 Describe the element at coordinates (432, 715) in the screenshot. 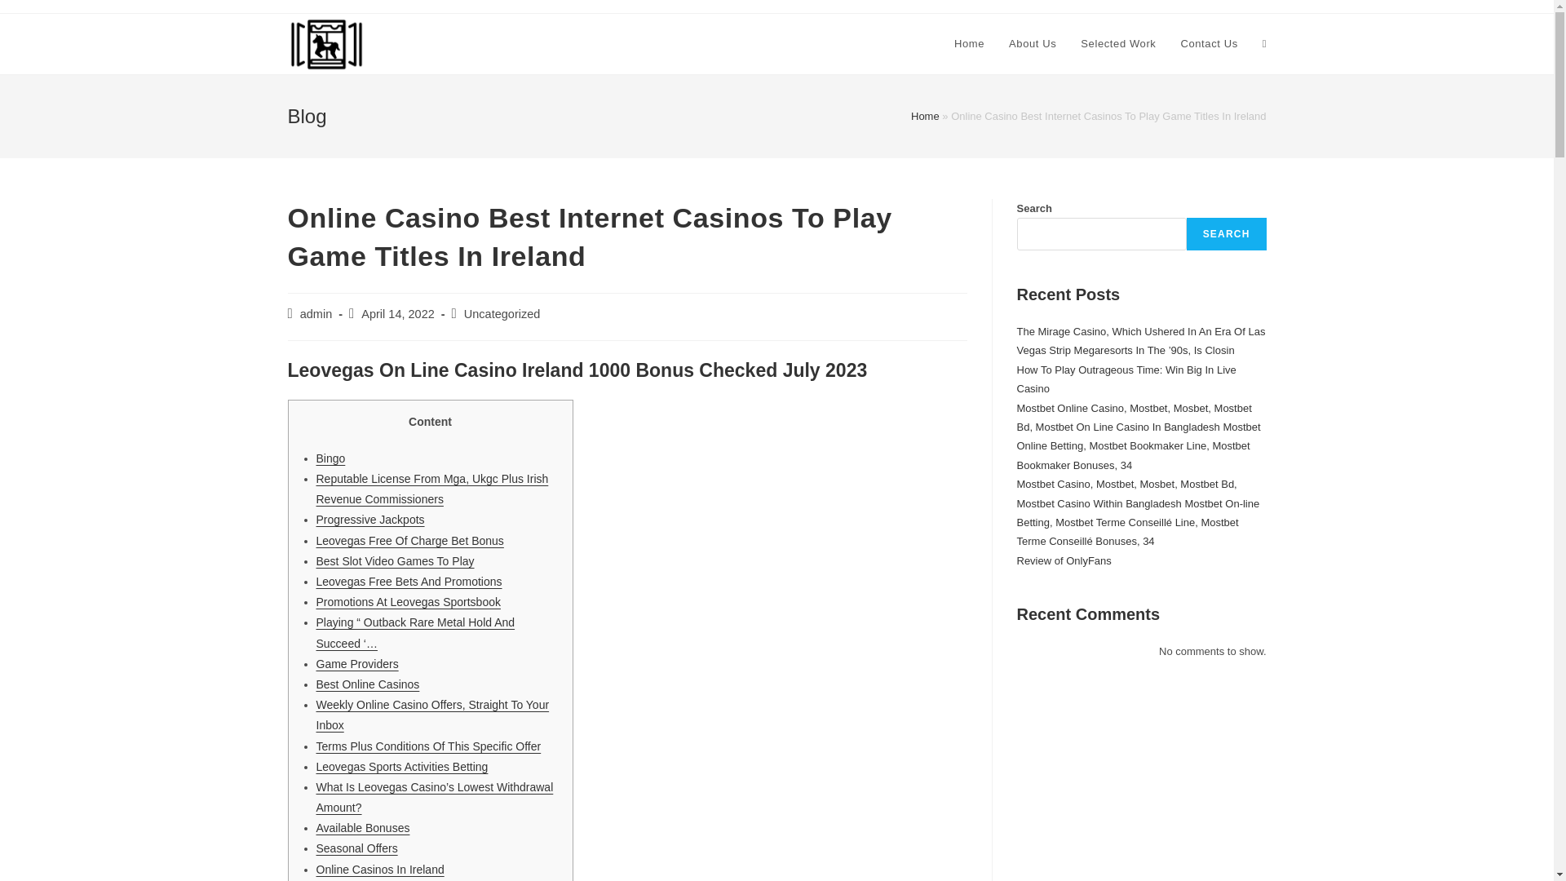

I see `Weekly Online Casino Offers, Straight To Your Inbox` at that location.